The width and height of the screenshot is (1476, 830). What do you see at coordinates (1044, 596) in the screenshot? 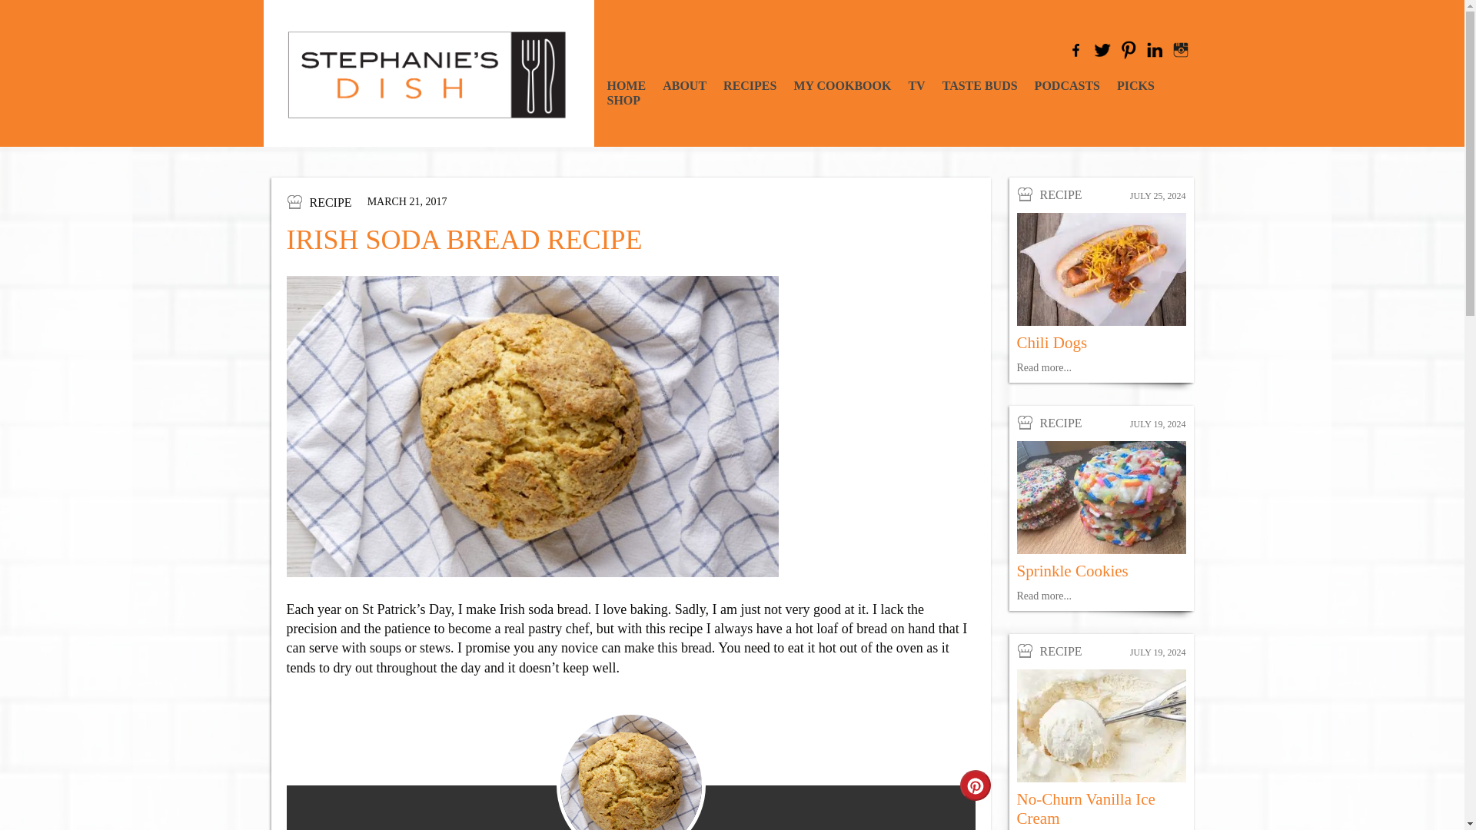
I see `Read more...` at bounding box center [1044, 596].